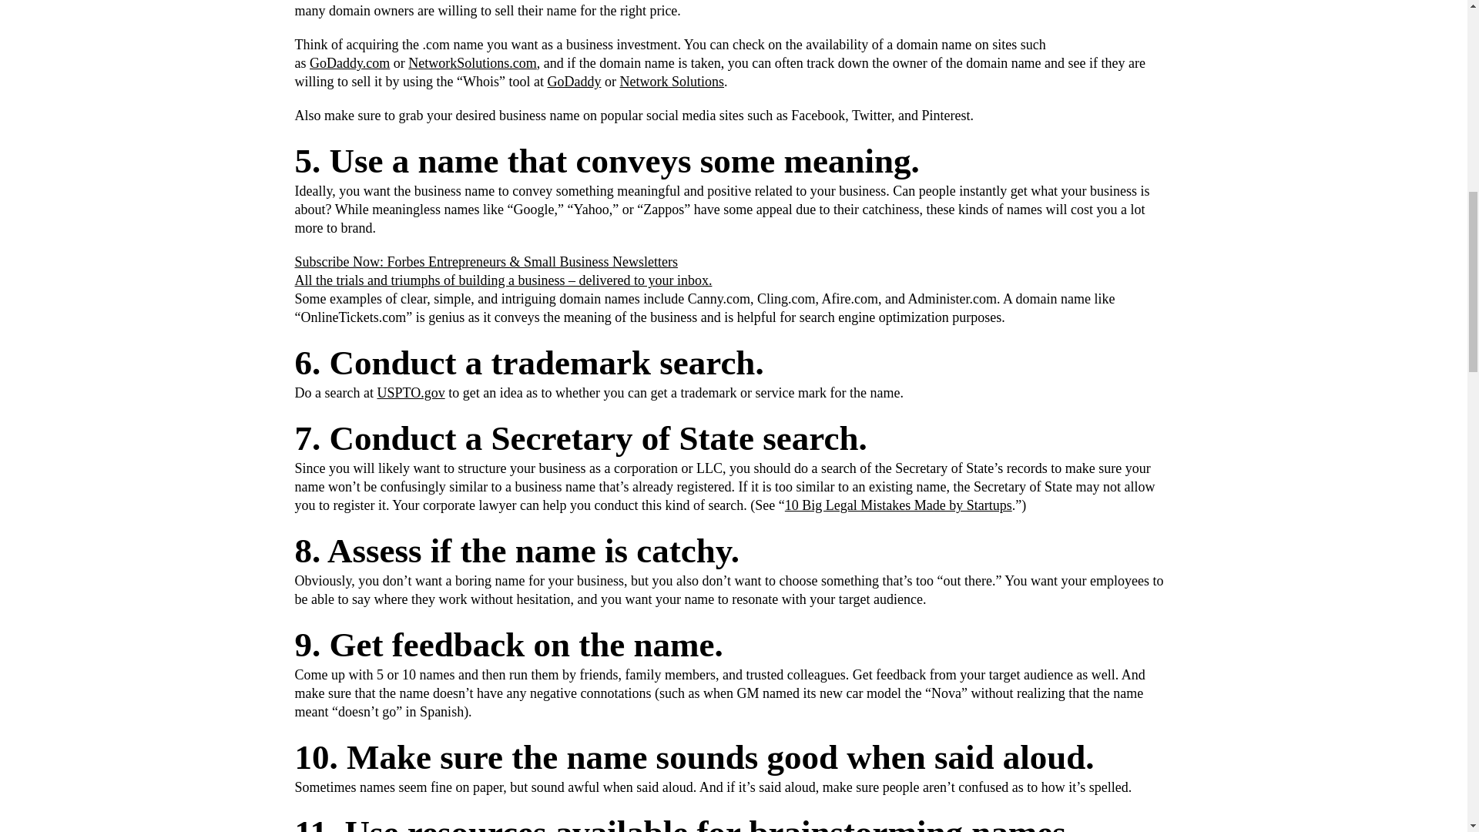  Describe the element at coordinates (350, 63) in the screenshot. I see `GoDaddy.com` at that location.